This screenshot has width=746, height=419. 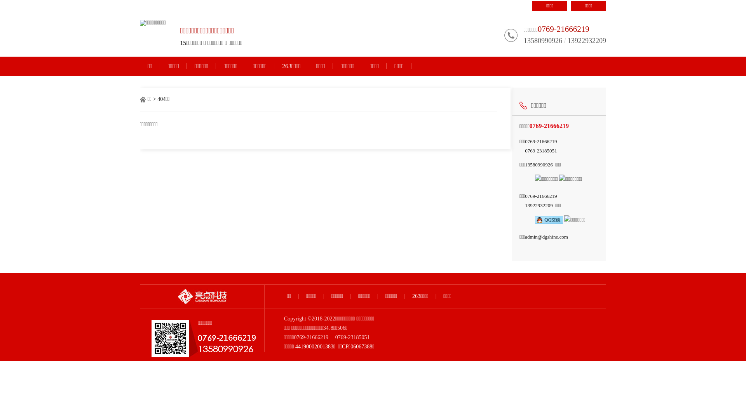 What do you see at coordinates (546, 237) in the screenshot?
I see `admin@dgshine.com` at bounding box center [546, 237].